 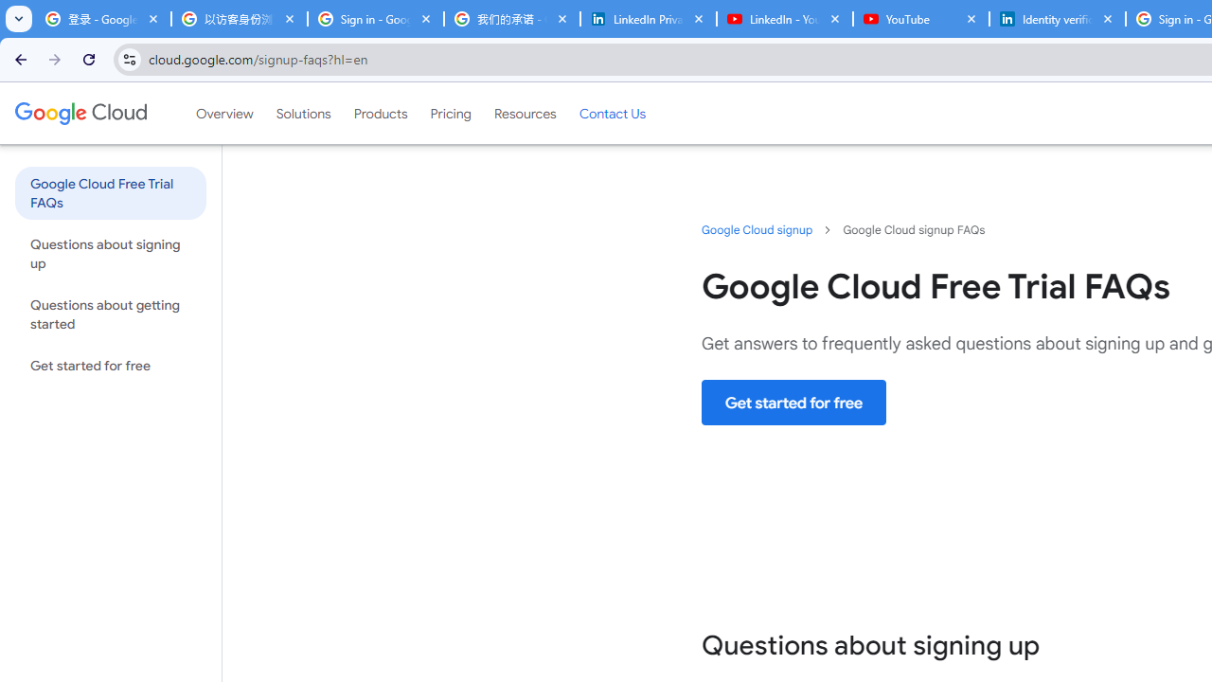 What do you see at coordinates (303, 113) in the screenshot?
I see `Solutions` at bounding box center [303, 113].